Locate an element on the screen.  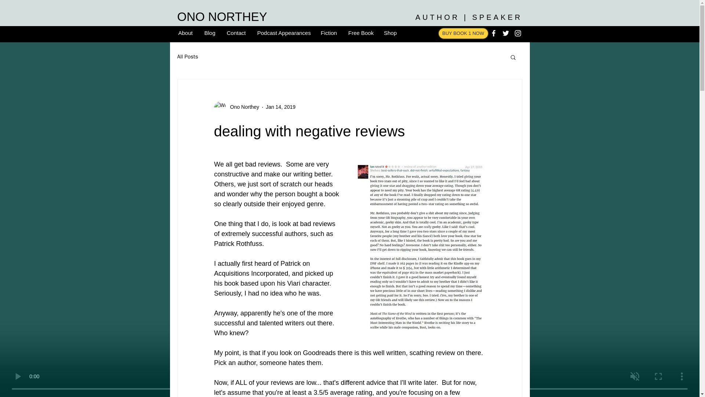
Ono Northey is located at coordinates (242, 107).